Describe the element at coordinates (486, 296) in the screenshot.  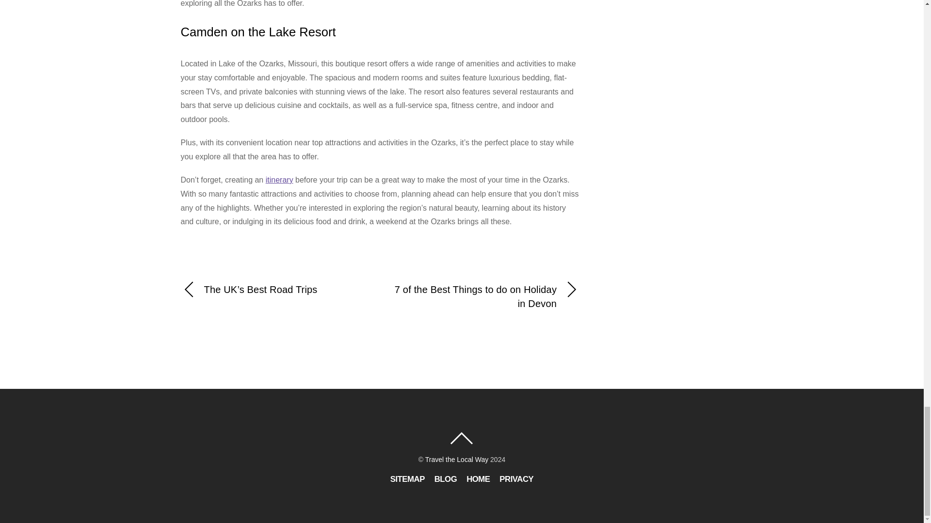
I see `7 of the Best Things to do on Holiday in Devon` at that location.